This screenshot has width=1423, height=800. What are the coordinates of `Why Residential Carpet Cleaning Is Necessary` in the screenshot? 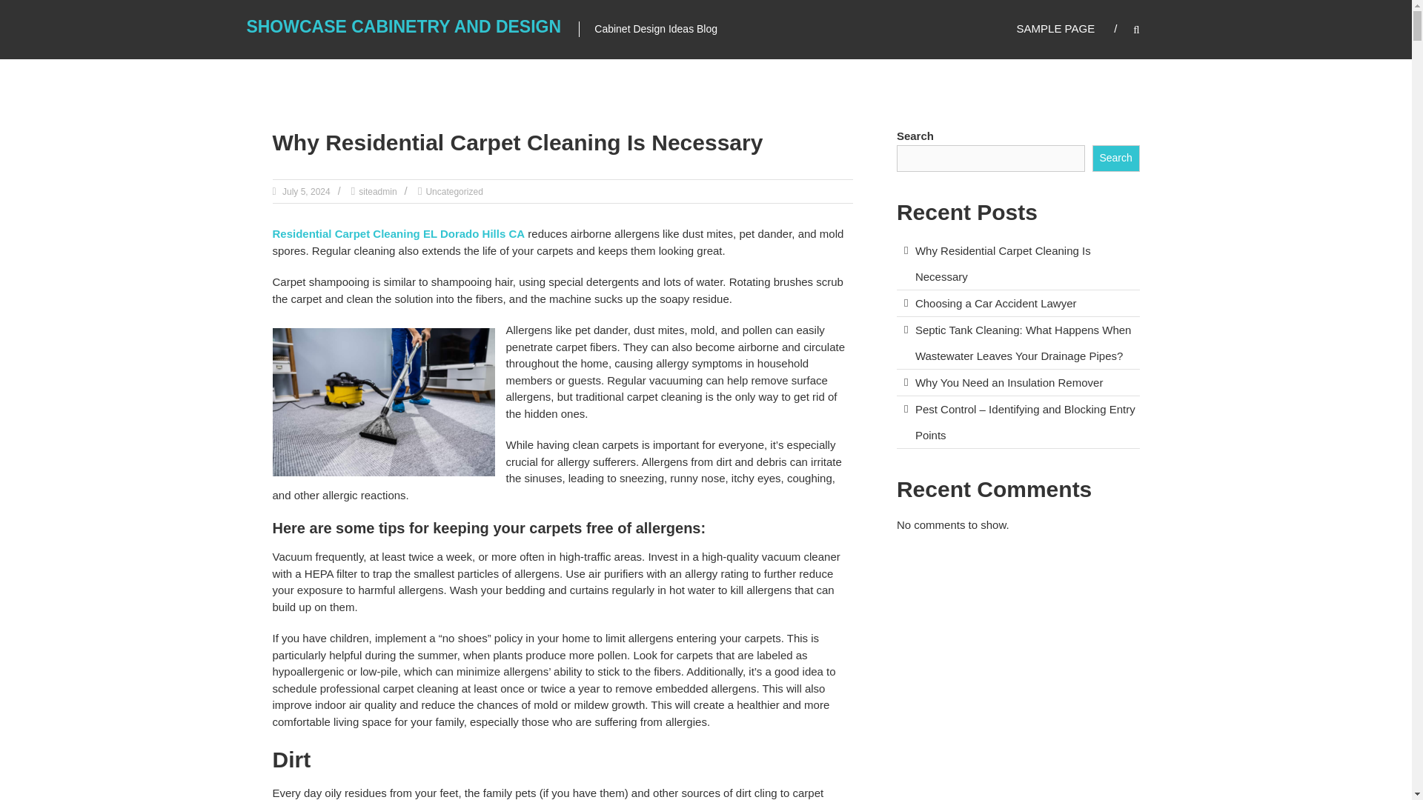 It's located at (517, 142).